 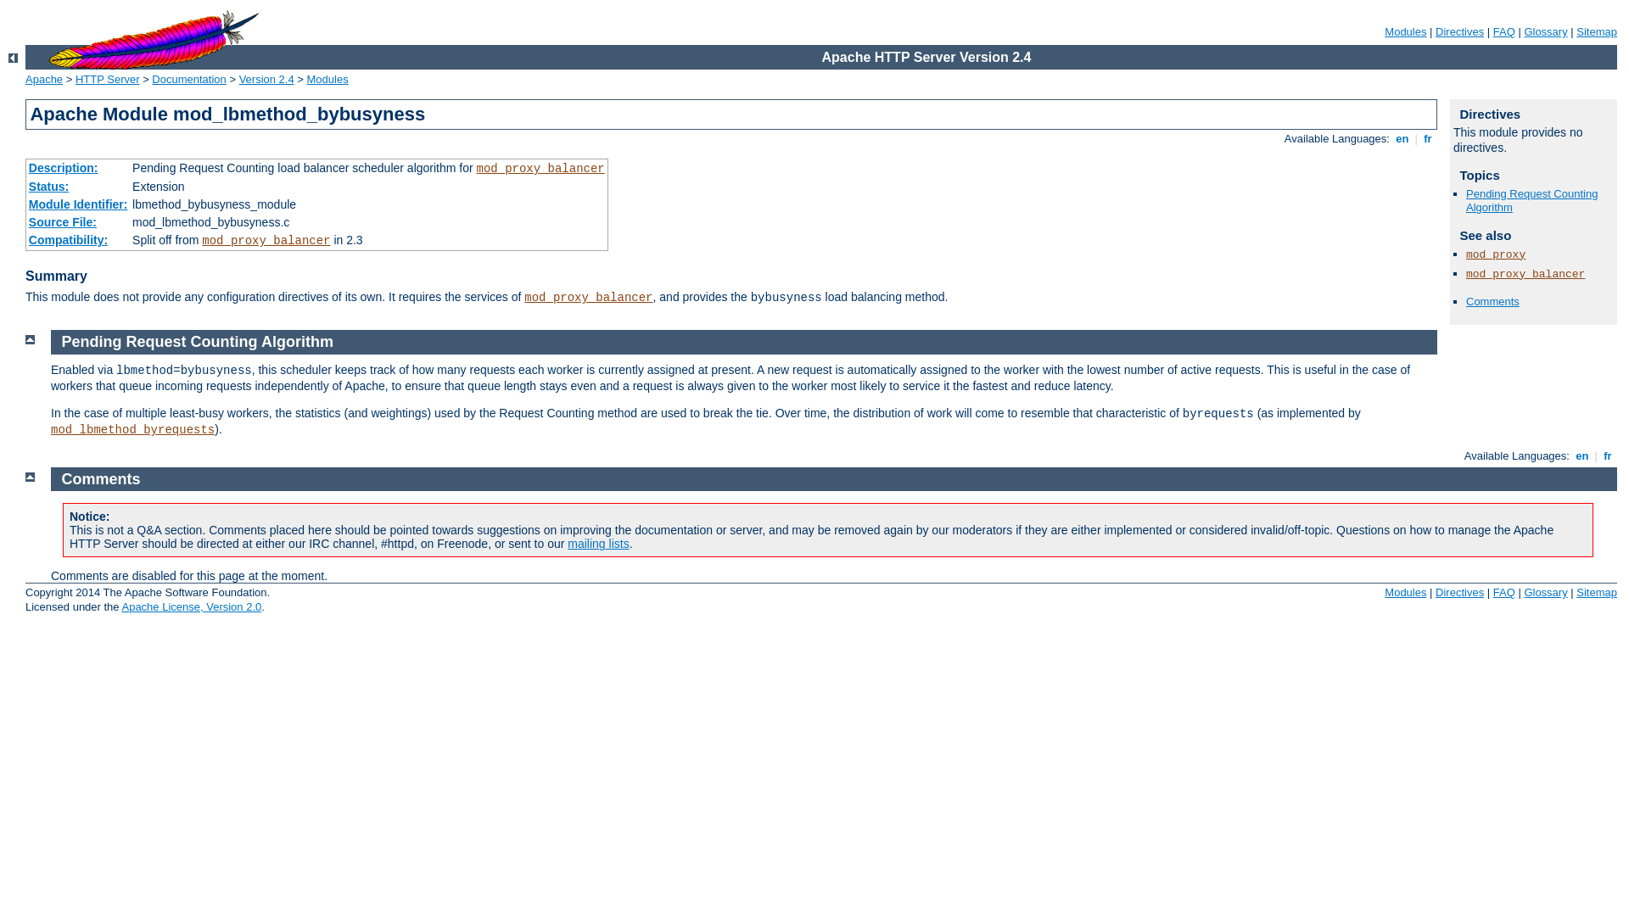 I want to click on Documentation, so click(x=188, y=80).